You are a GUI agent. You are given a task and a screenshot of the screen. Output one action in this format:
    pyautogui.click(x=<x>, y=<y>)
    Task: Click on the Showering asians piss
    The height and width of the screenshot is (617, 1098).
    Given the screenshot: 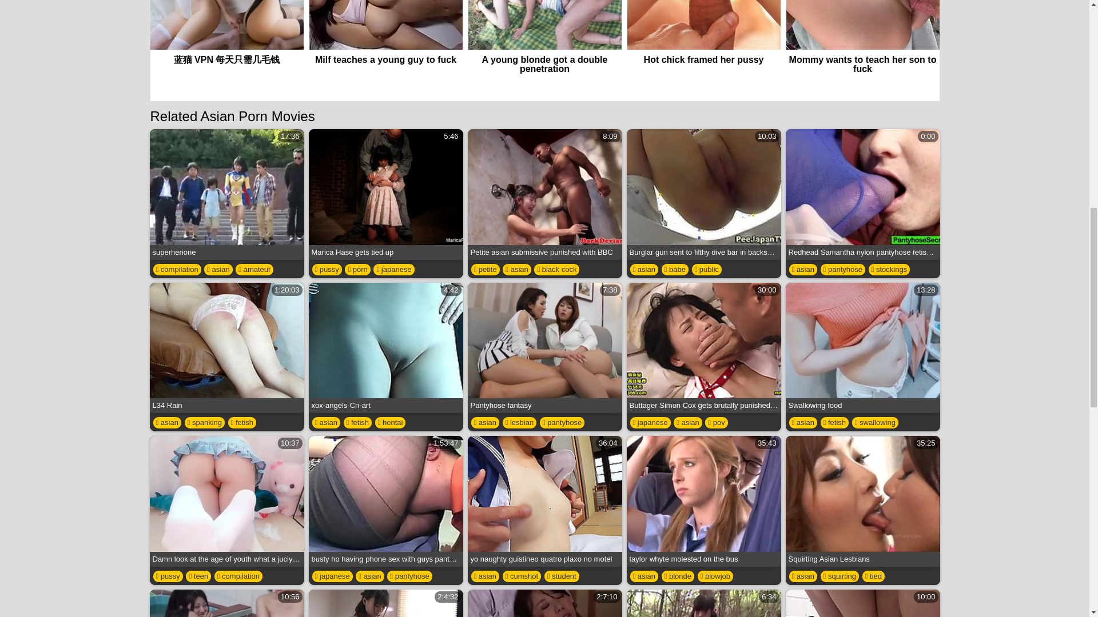 What is the action you would take?
    pyautogui.click(x=393, y=270)
    